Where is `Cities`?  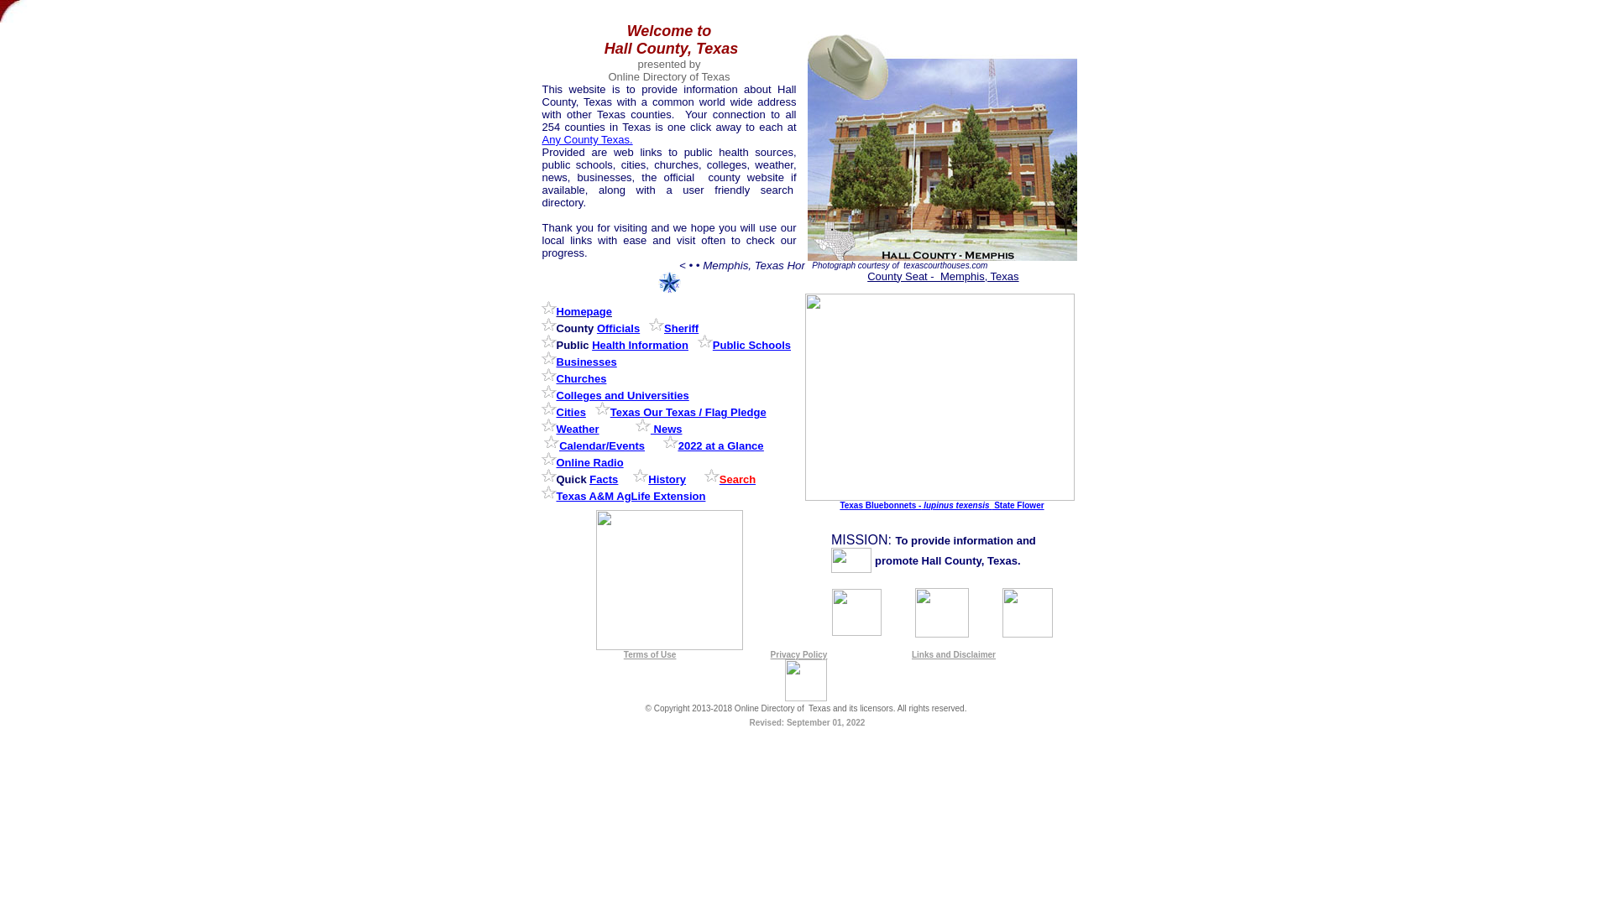
Cities is located at coordinates (570, 411).